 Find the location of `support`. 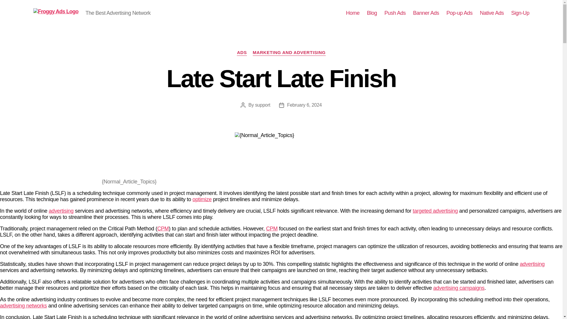

support is located at coordinates (263, 105).